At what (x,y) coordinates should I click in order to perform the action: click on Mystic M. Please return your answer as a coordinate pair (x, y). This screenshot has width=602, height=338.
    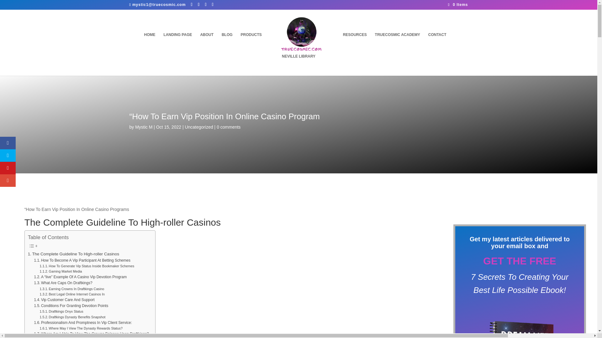
    Looking at the image, I should click on (144, 127).